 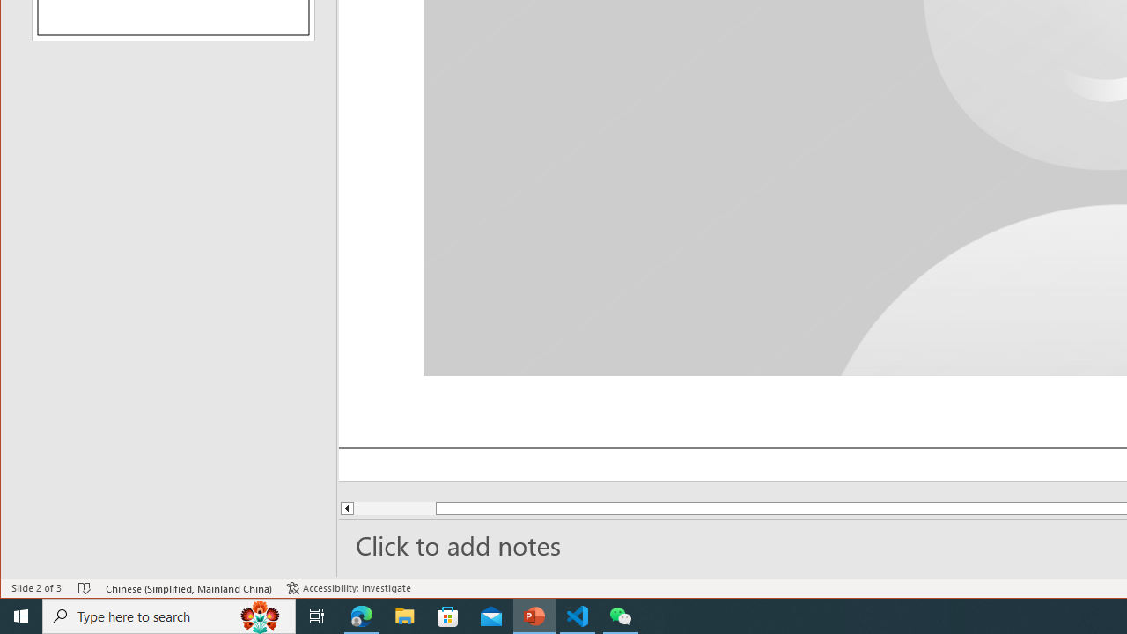 What do you see at coordinates (362, 616) in the screenshot?
I see `Microsoft Edge - 1 running window` at bounding box center [362, 616].